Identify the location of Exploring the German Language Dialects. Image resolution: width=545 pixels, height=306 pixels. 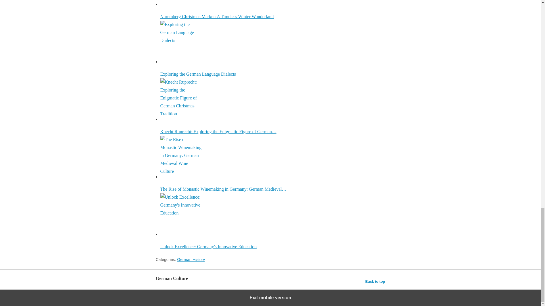
(272, 49).